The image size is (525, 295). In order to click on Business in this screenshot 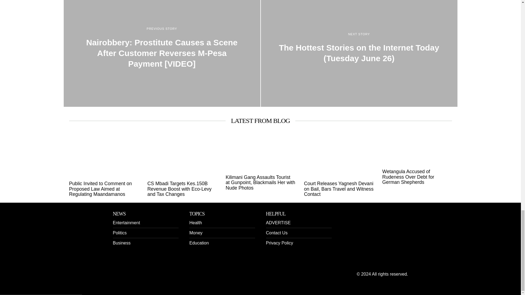, I will do `click(121, 243)`.